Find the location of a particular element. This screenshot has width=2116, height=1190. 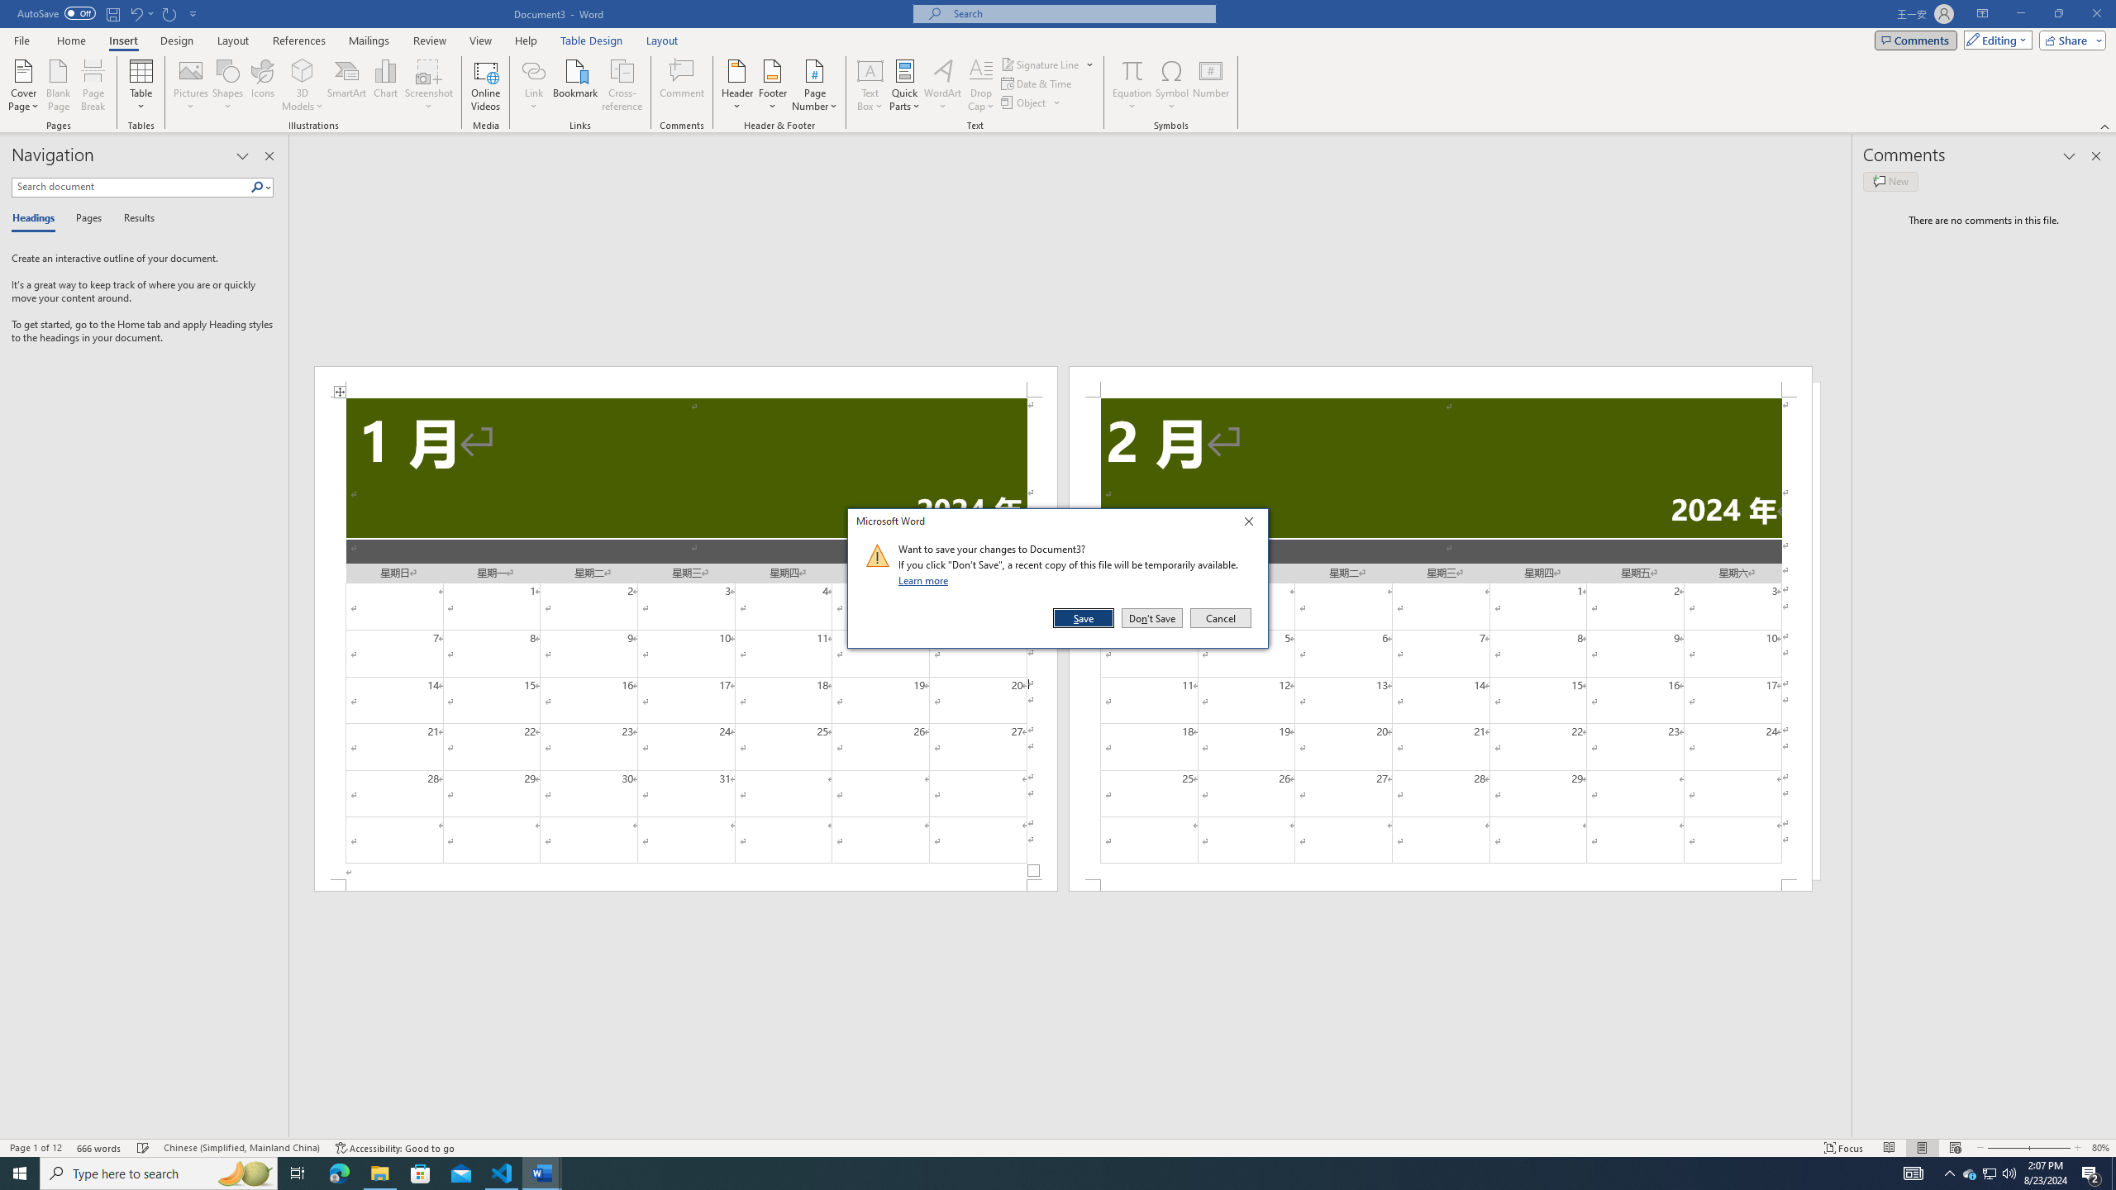

Symbol is located at coordinates (1172, 85).